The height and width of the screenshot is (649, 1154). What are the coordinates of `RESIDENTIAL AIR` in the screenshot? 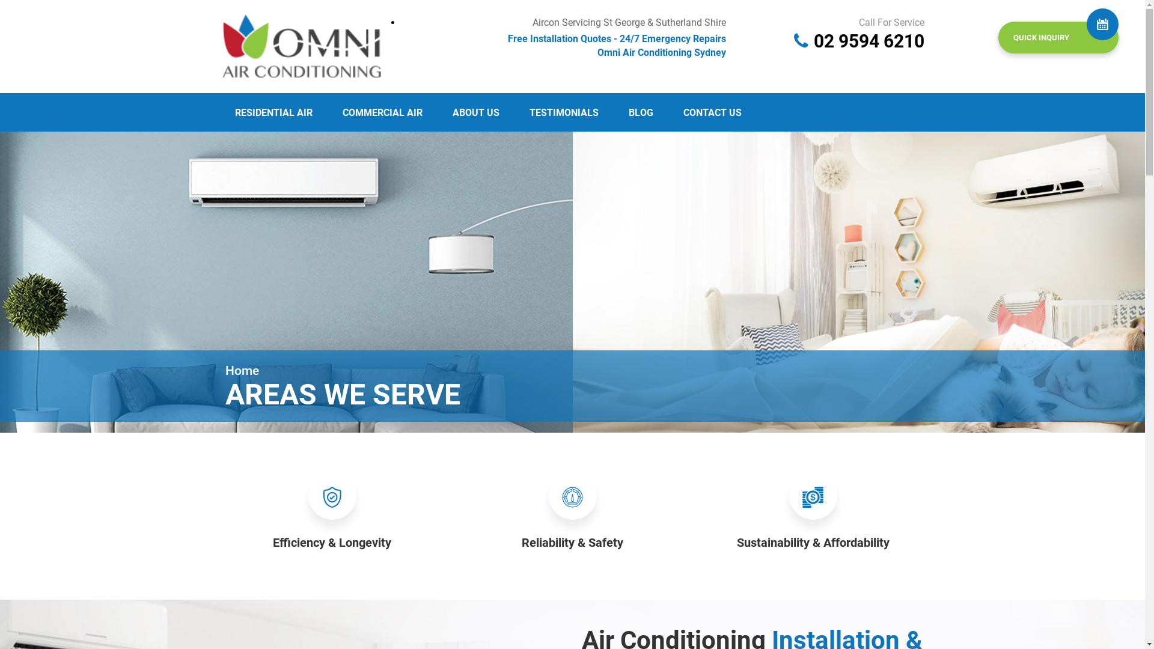 It's located at (273, 113).